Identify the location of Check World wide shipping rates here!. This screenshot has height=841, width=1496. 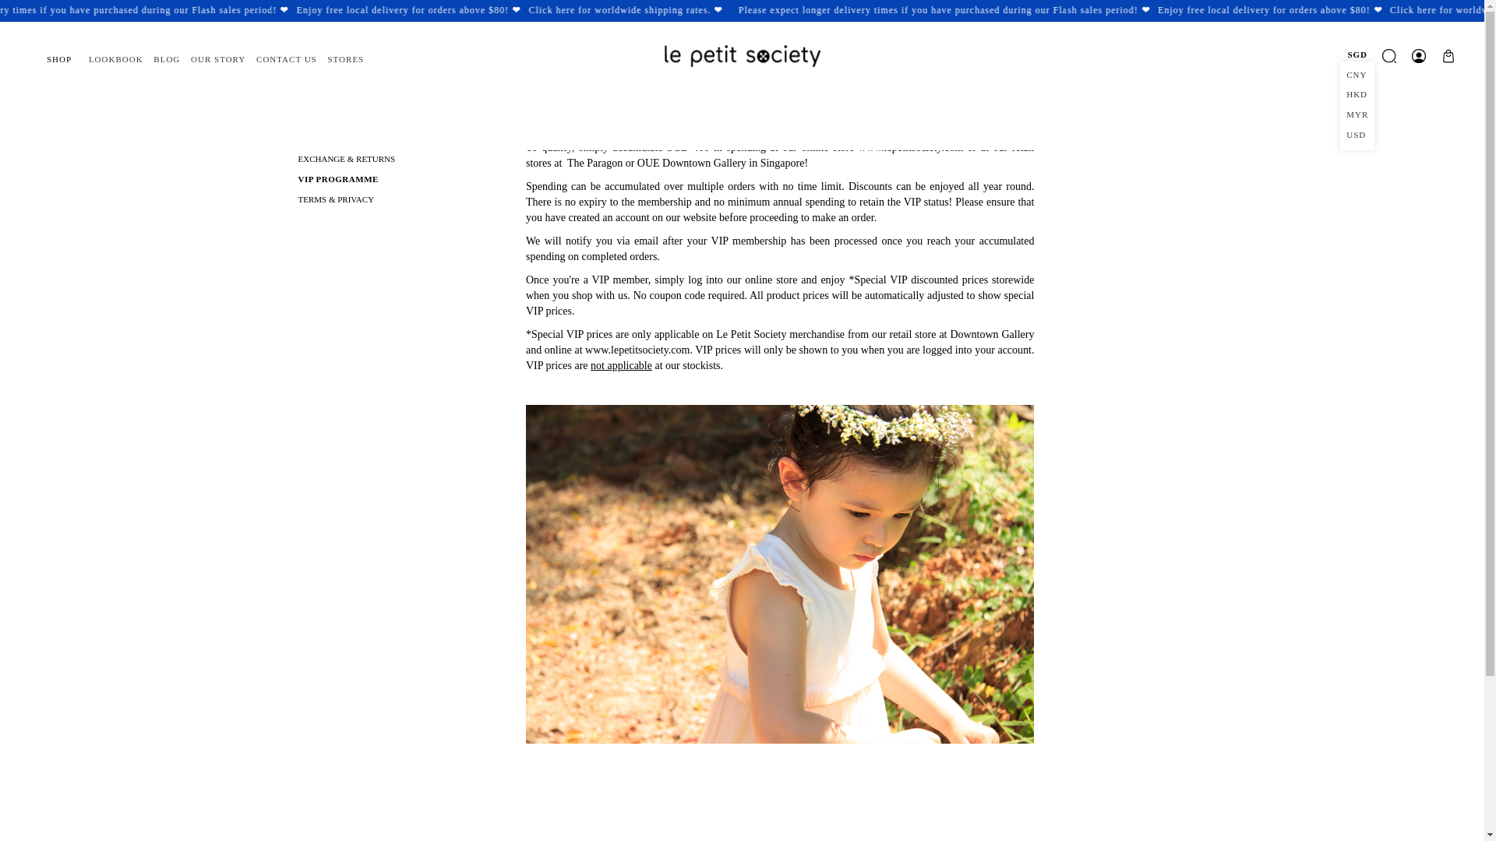
(642, 10).